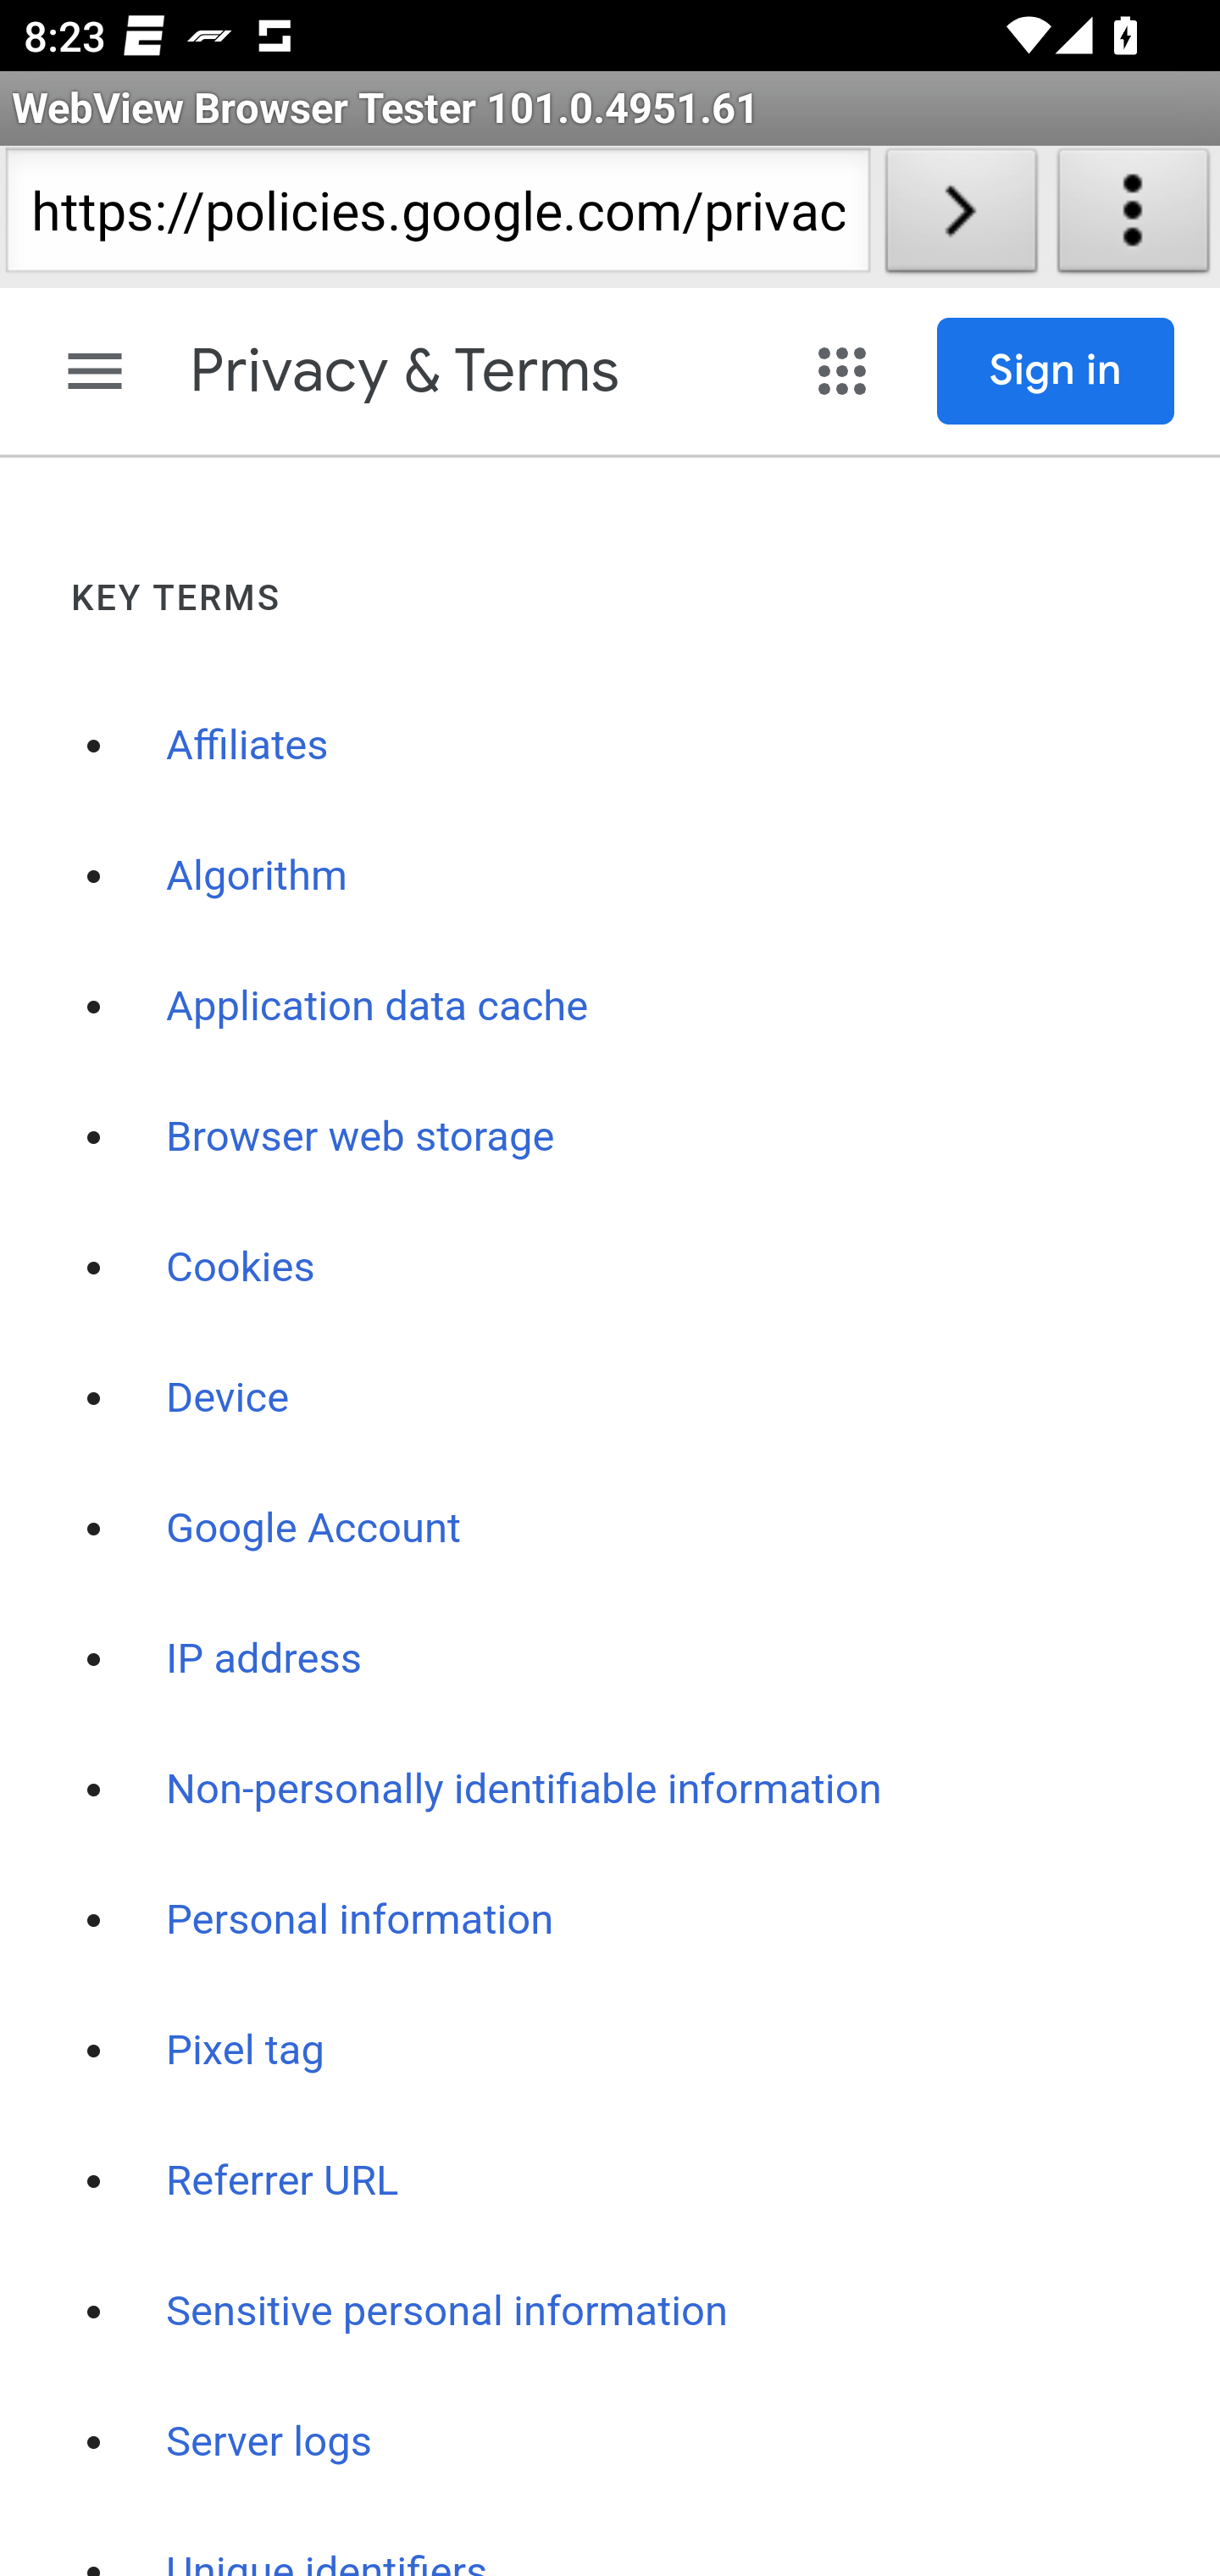 This screenshot has height=2576, width=1220. Describe the element at coordinates (377, 1006) in the screenshot. I see `Application data cache` at that location.